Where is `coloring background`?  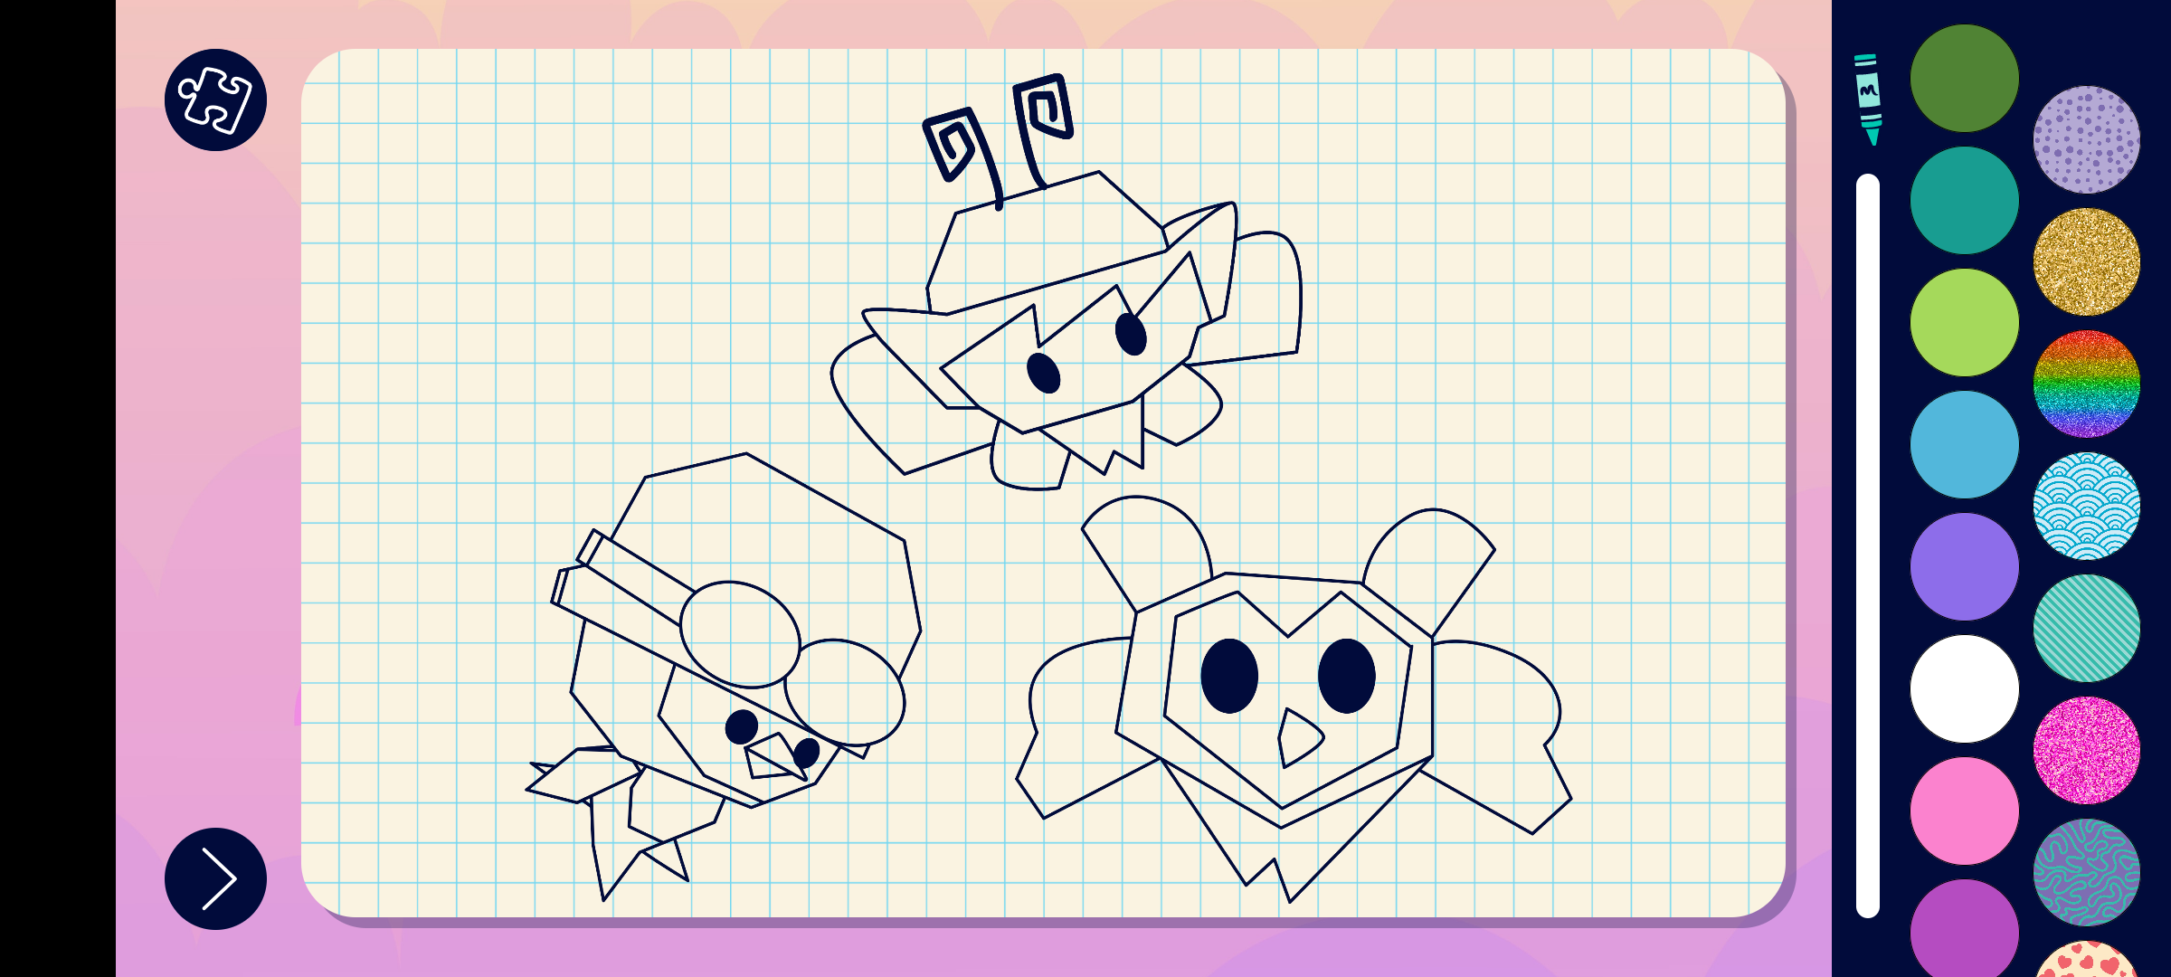
coloring background is located at coordinates (2088, 751).